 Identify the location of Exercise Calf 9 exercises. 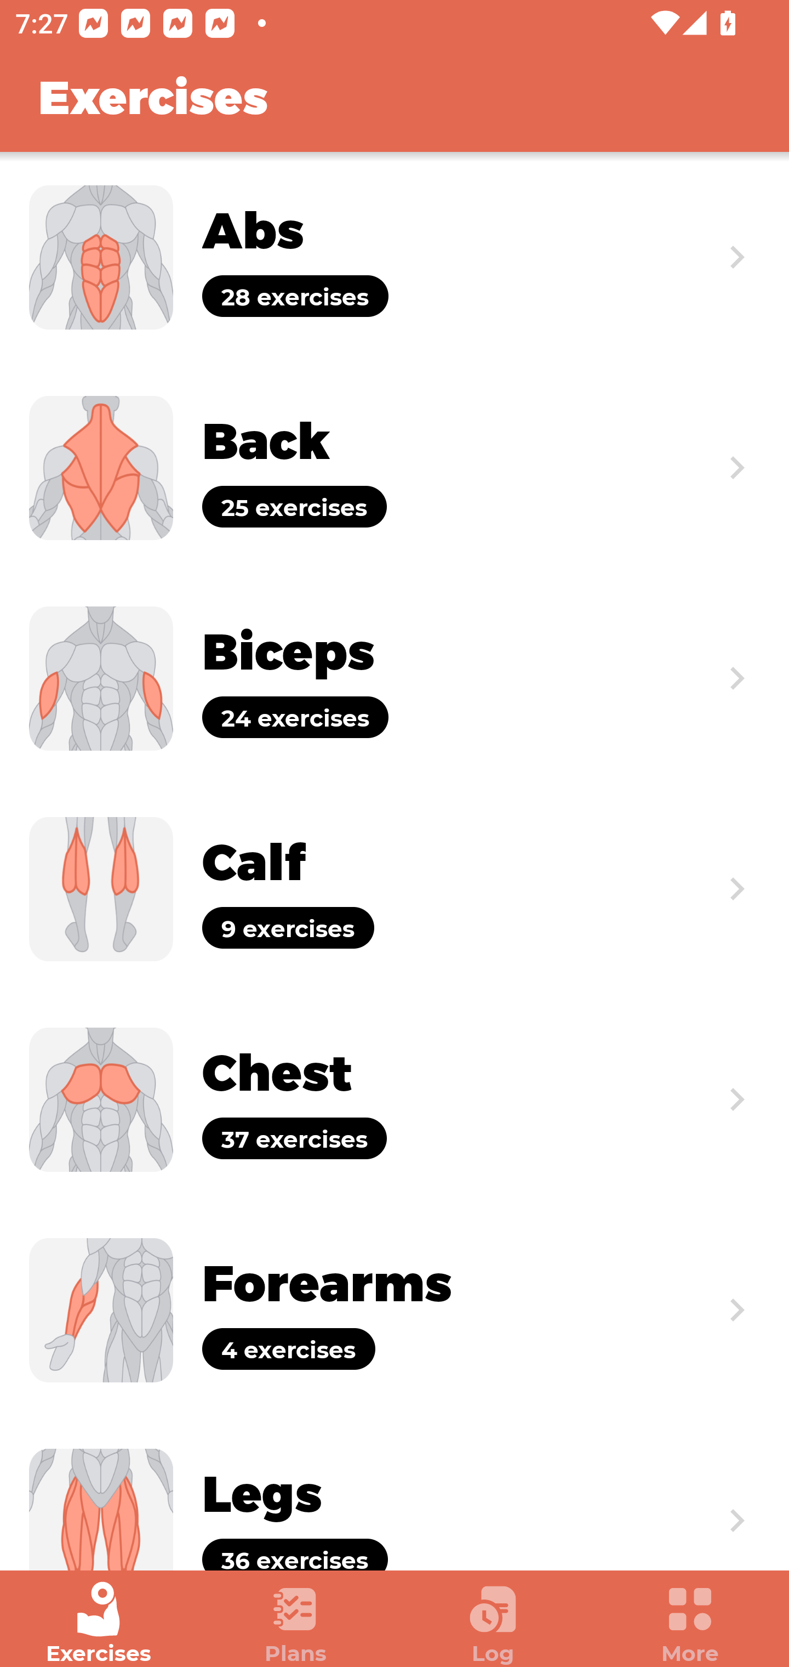
(395, 889).